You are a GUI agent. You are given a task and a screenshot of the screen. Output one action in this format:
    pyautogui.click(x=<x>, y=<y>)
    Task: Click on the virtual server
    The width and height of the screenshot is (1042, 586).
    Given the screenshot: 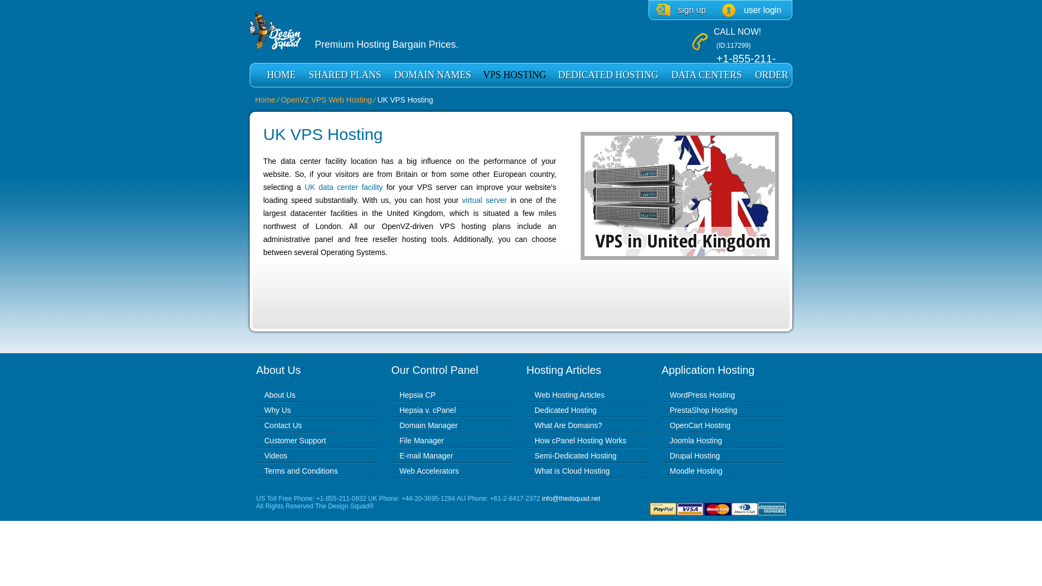 What is the action you would take?
    pyautogui.click(x=484, y=200)
    